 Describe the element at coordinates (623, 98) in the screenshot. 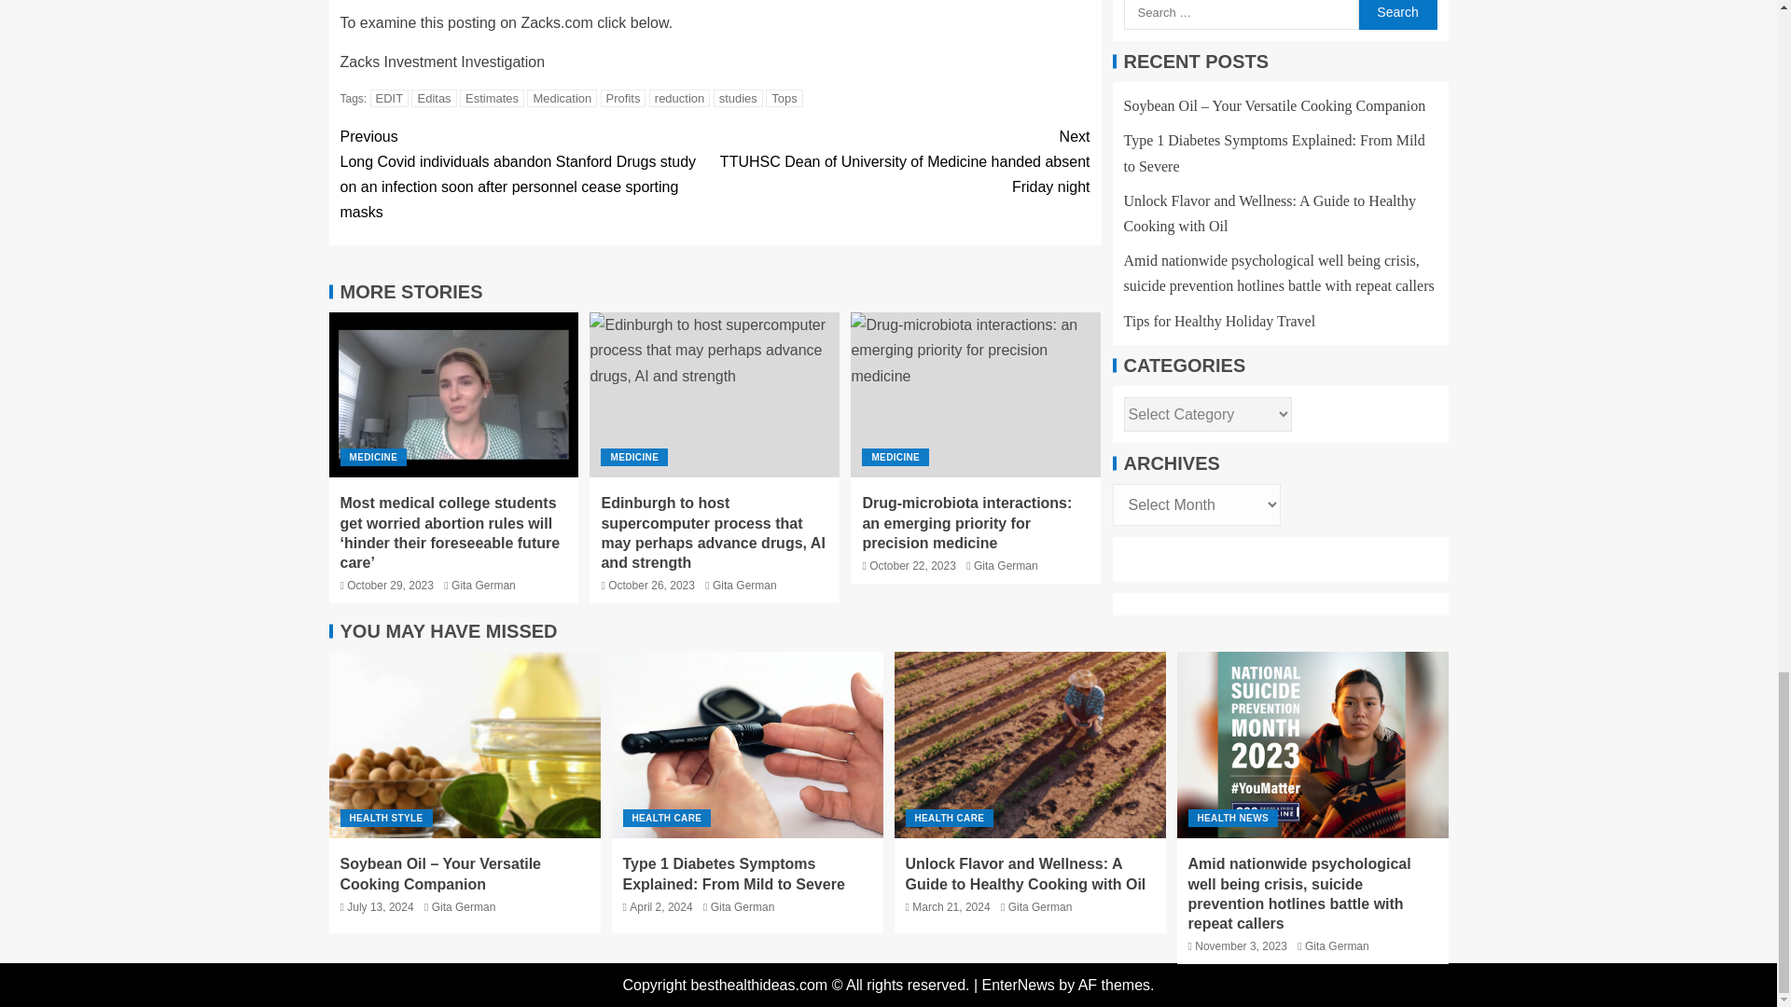

I see `Profits` at that location.